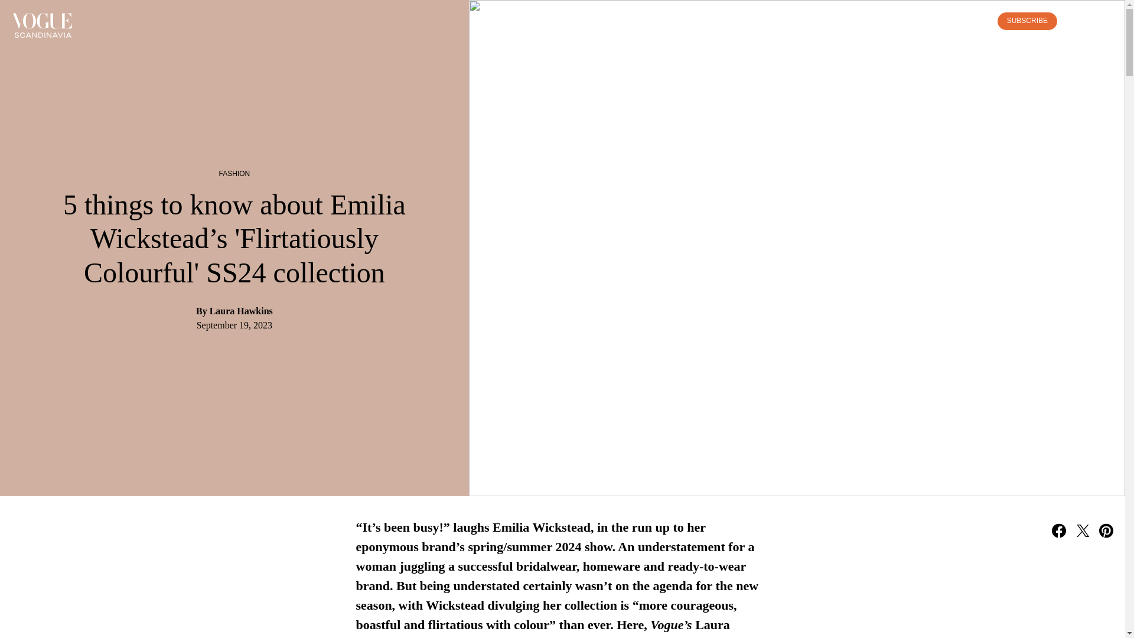  I want to click on By Laura Hawkins, so click(234, 311).